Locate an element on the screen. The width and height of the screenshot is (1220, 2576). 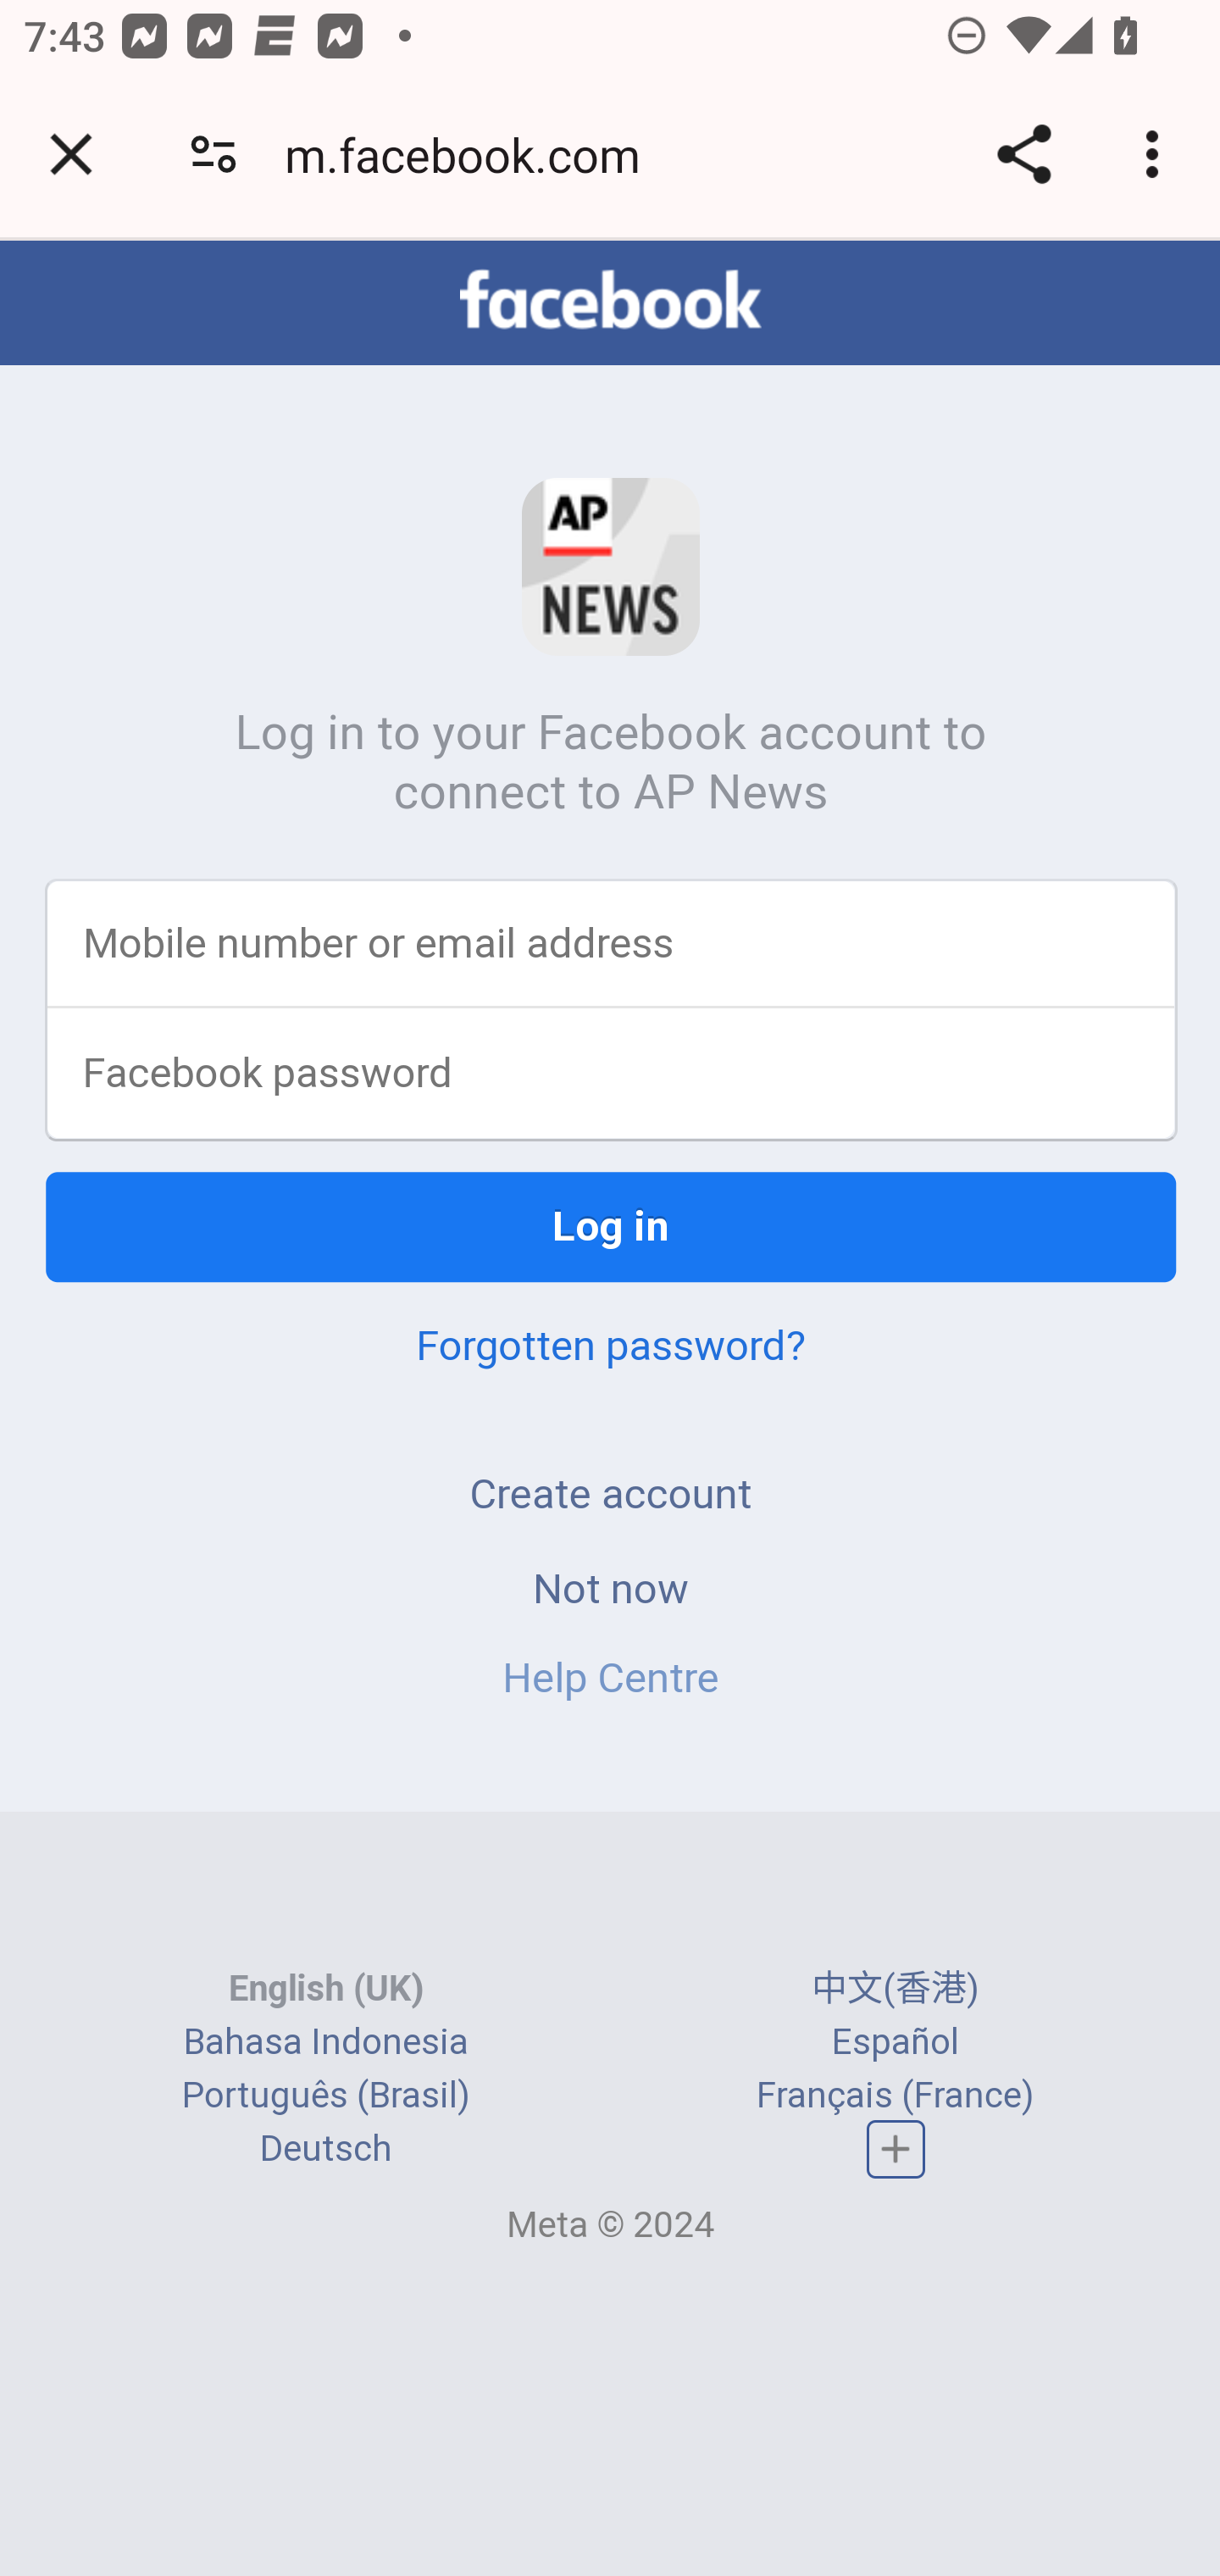
Customize and control Google Chrome is located at coordinates (1157, 154).